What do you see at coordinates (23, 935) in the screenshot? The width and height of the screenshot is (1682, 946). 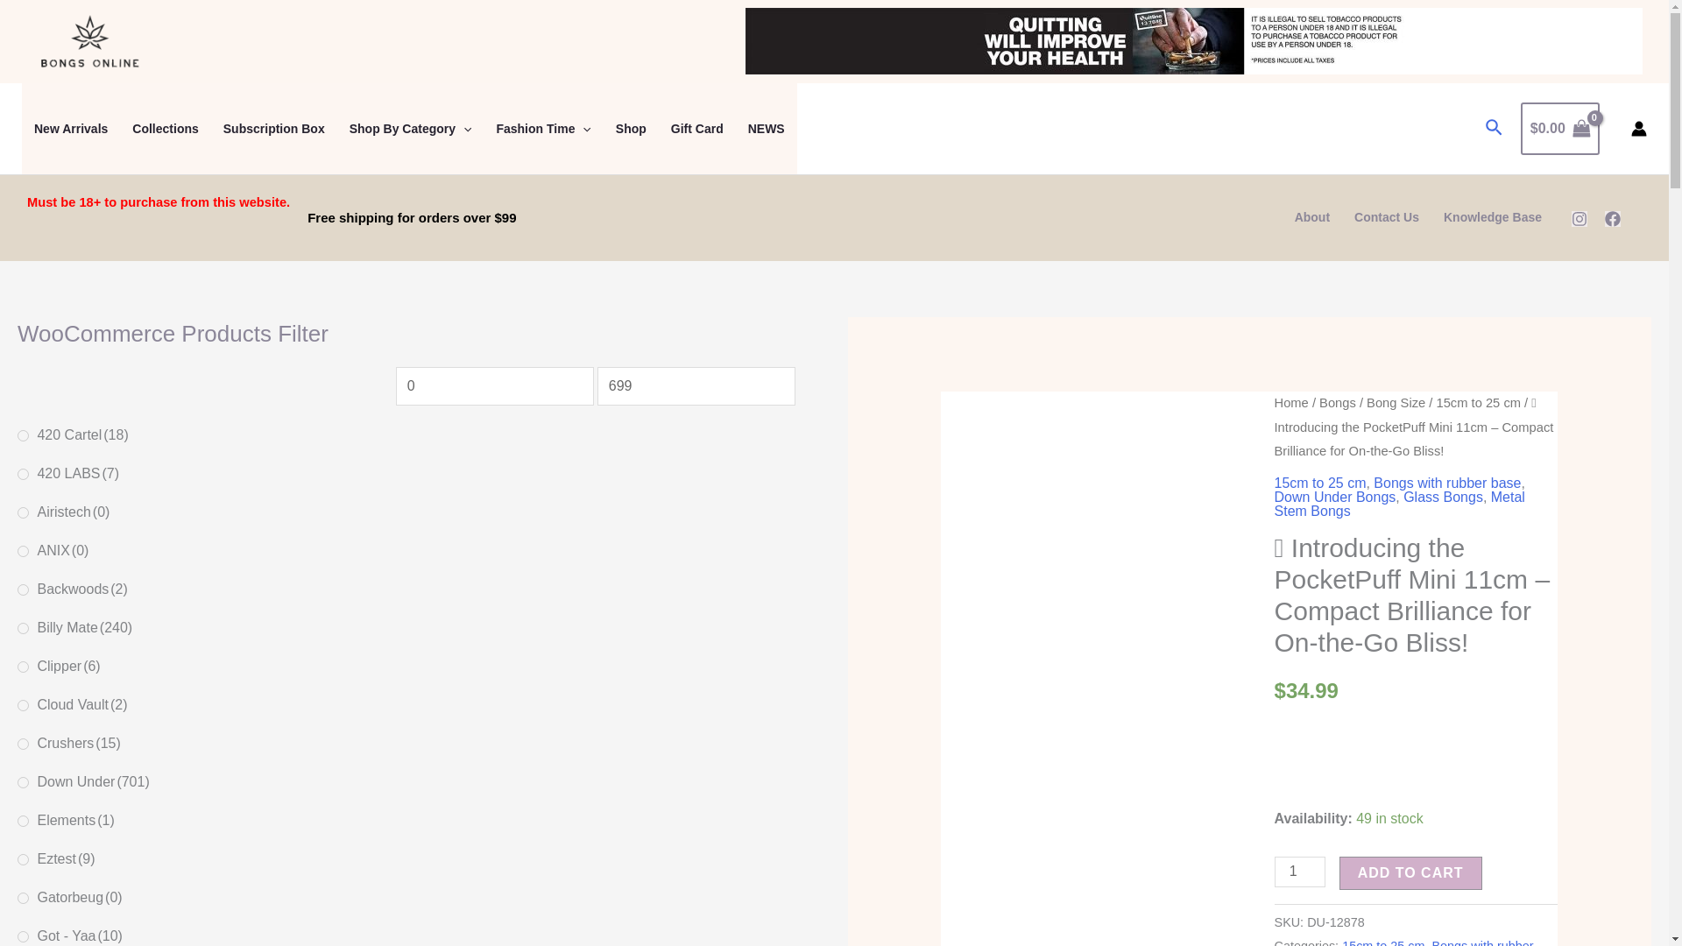 I see `326` at bounding box center [23, 935].